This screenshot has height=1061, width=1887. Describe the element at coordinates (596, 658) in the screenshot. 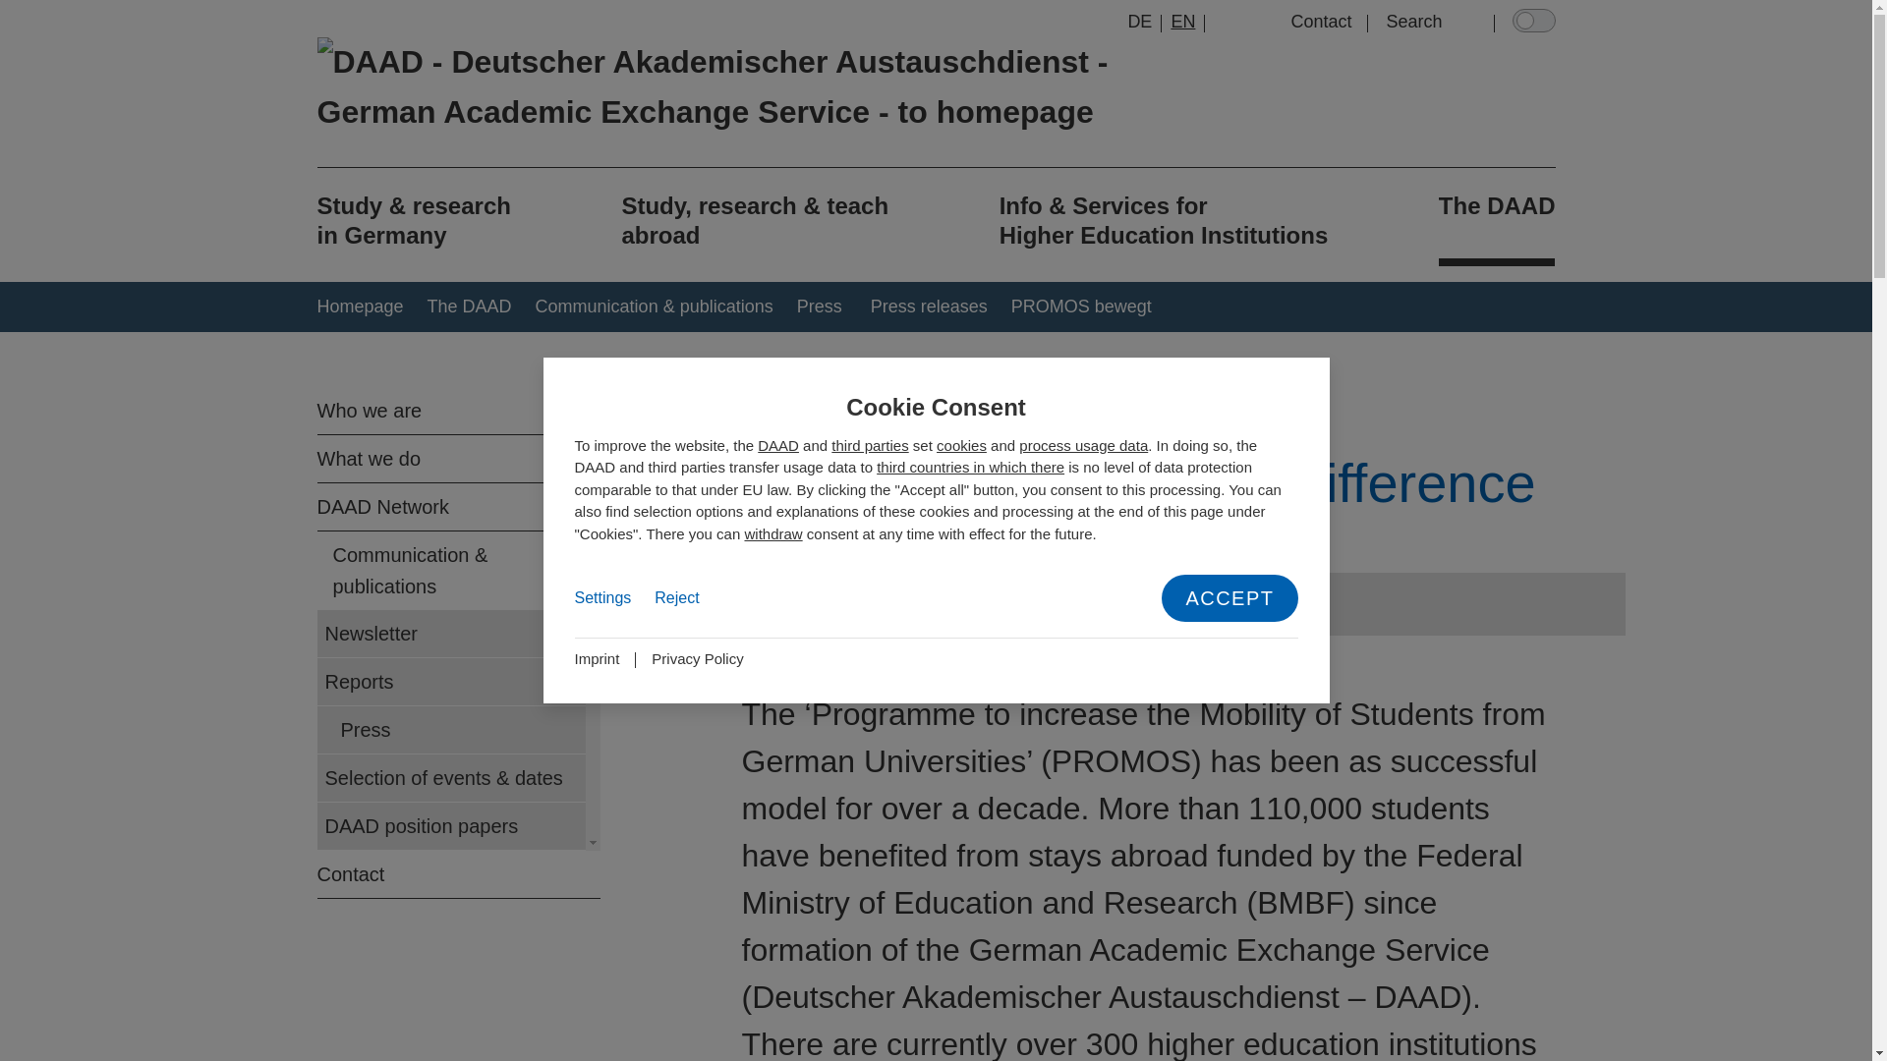

I see `Imprint` at that location.